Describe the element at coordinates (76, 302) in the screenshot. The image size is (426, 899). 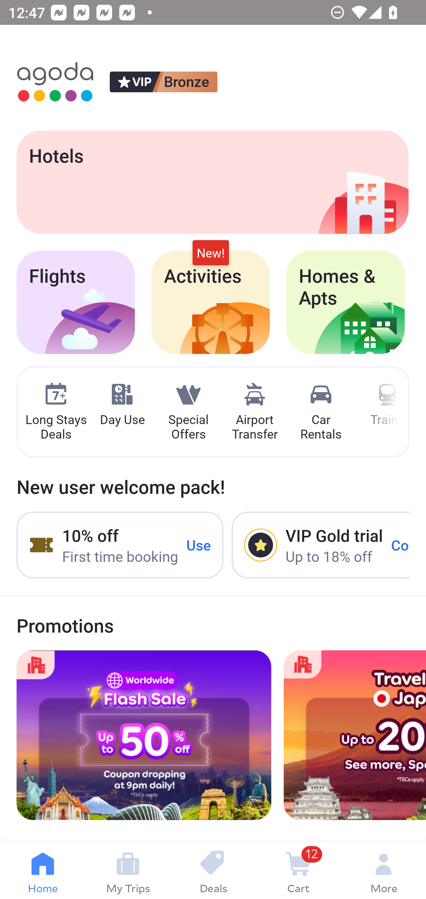
I see `Flights` at that location.